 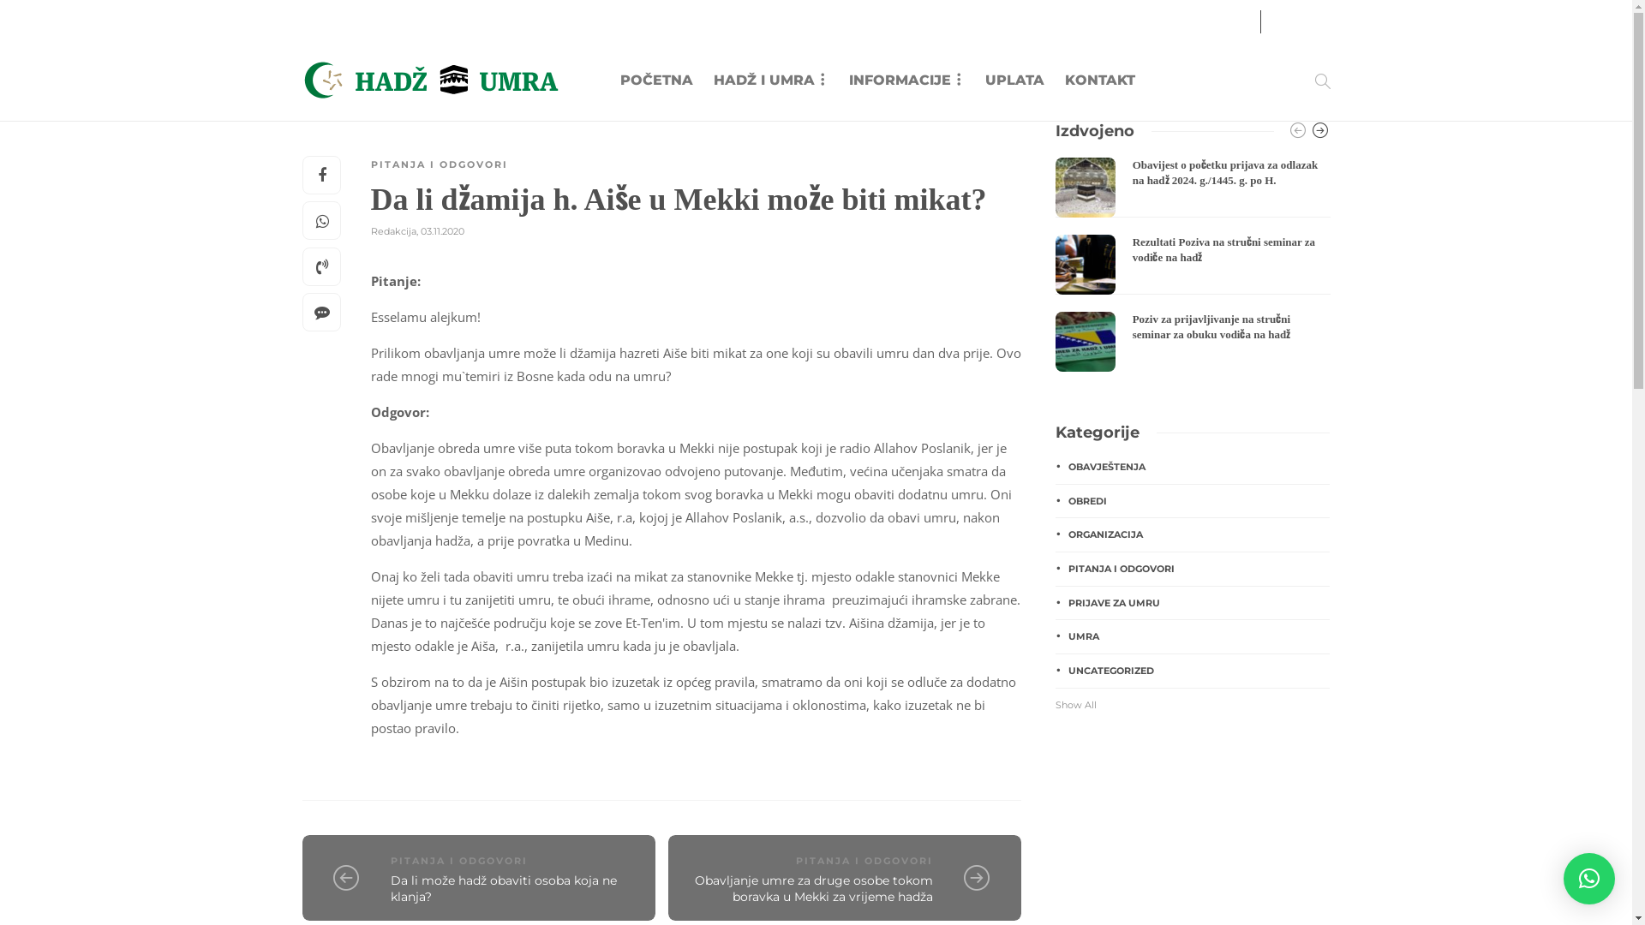 What do you see at coordinates (1193, 534) in the screenshot?
I see `ORGANIZACIJA` at bounding box center [1193, 534].